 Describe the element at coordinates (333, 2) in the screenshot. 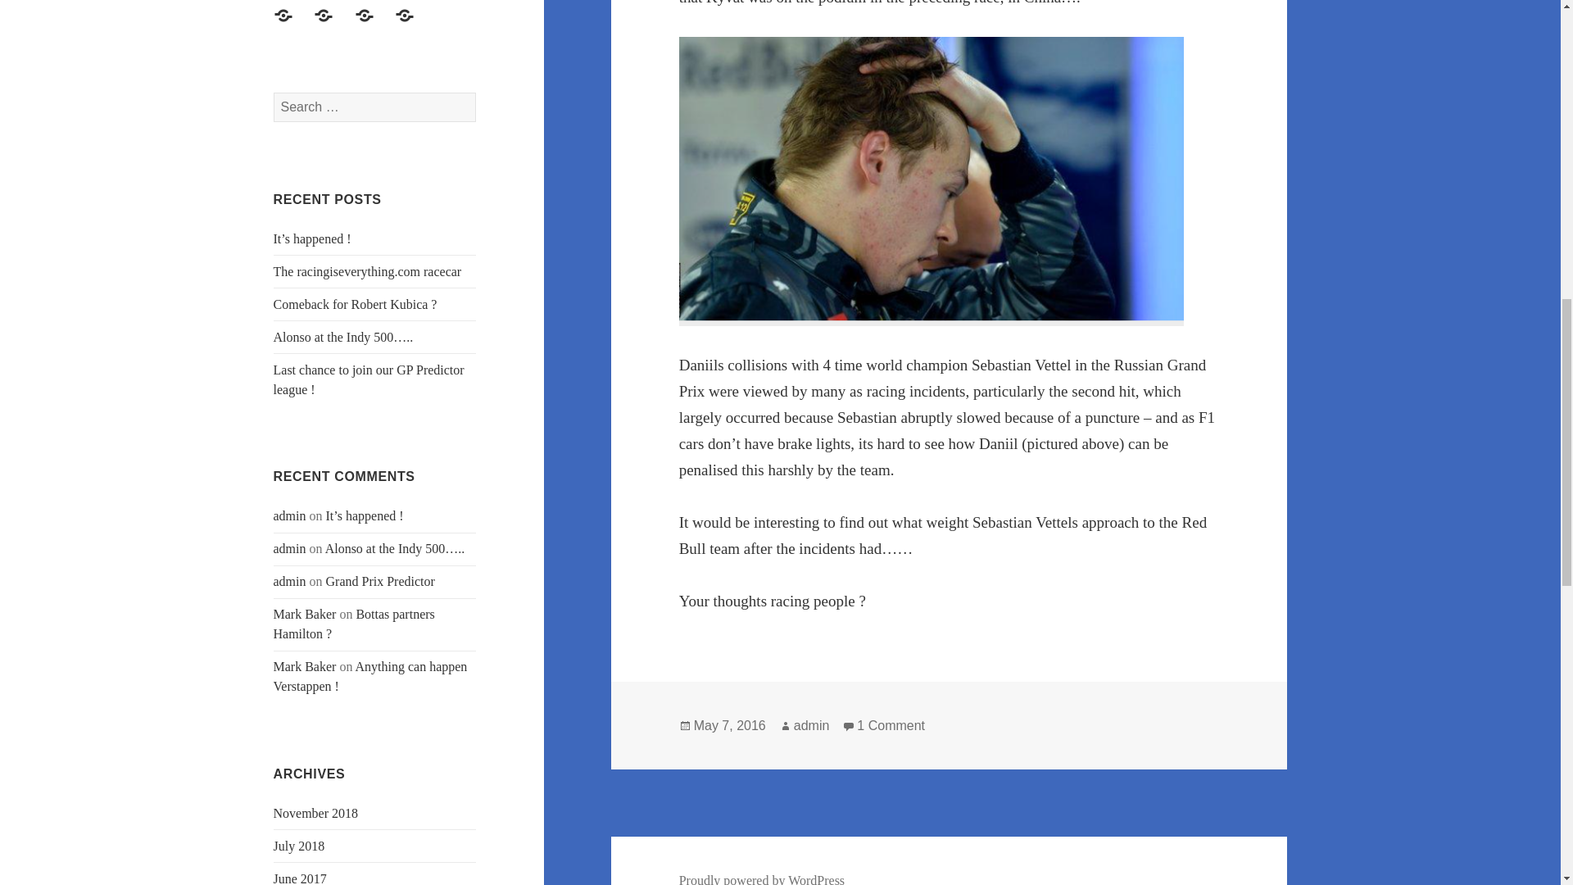

I see `Helmets` at that location.